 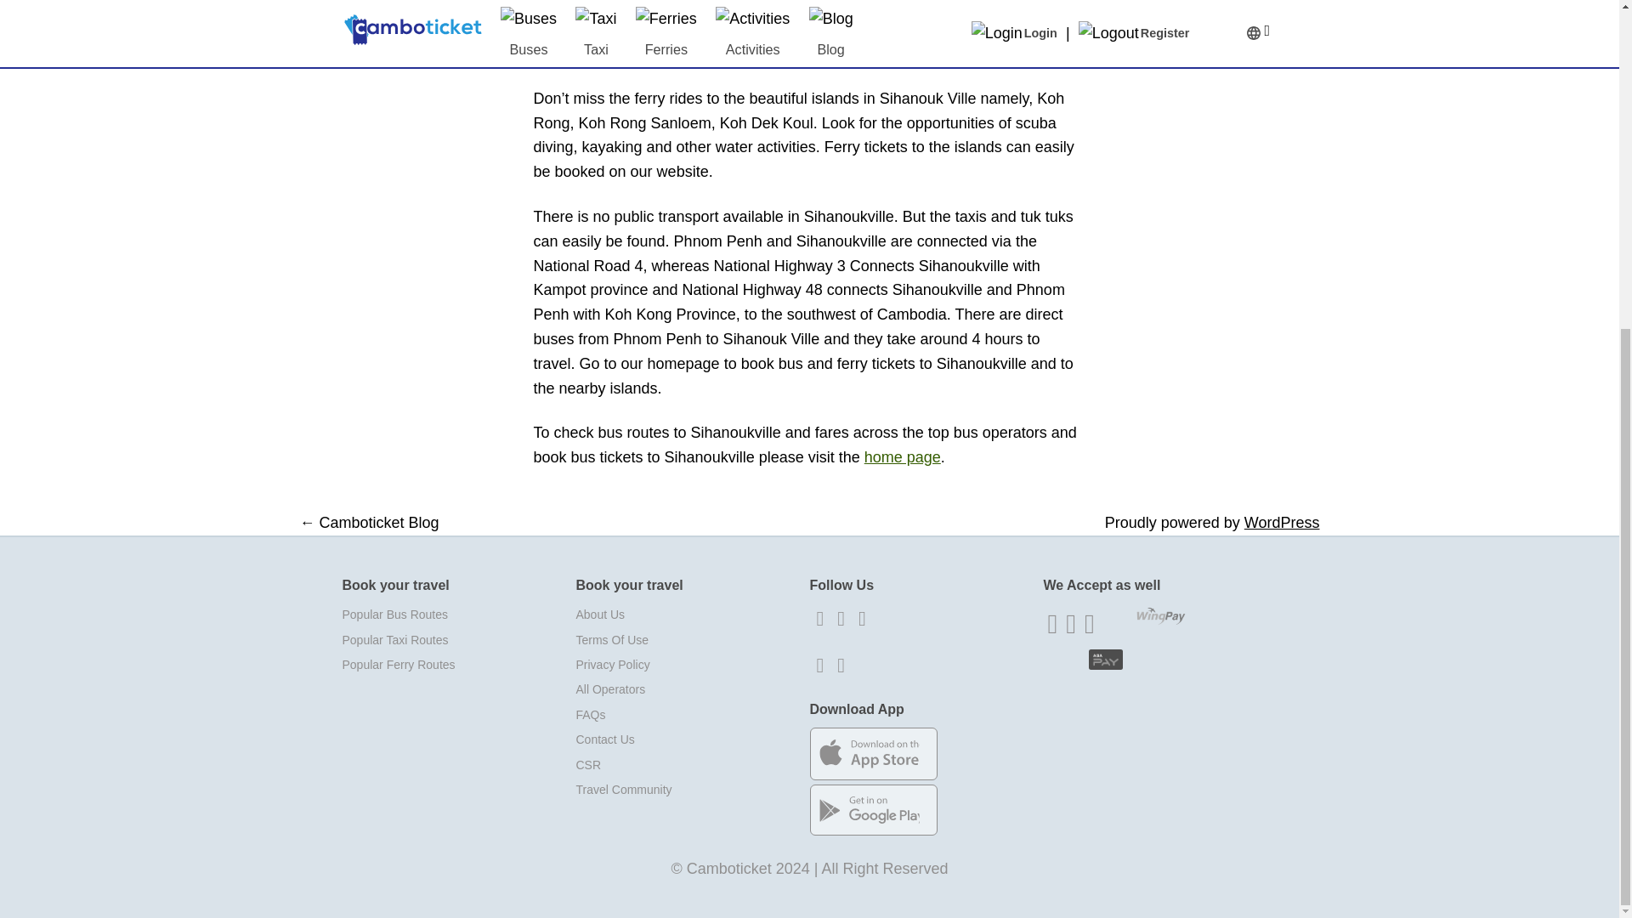 What do you see at coordinates (692, 765) in the screenshot?
I see `CSR` at bounding box center [692, 765].